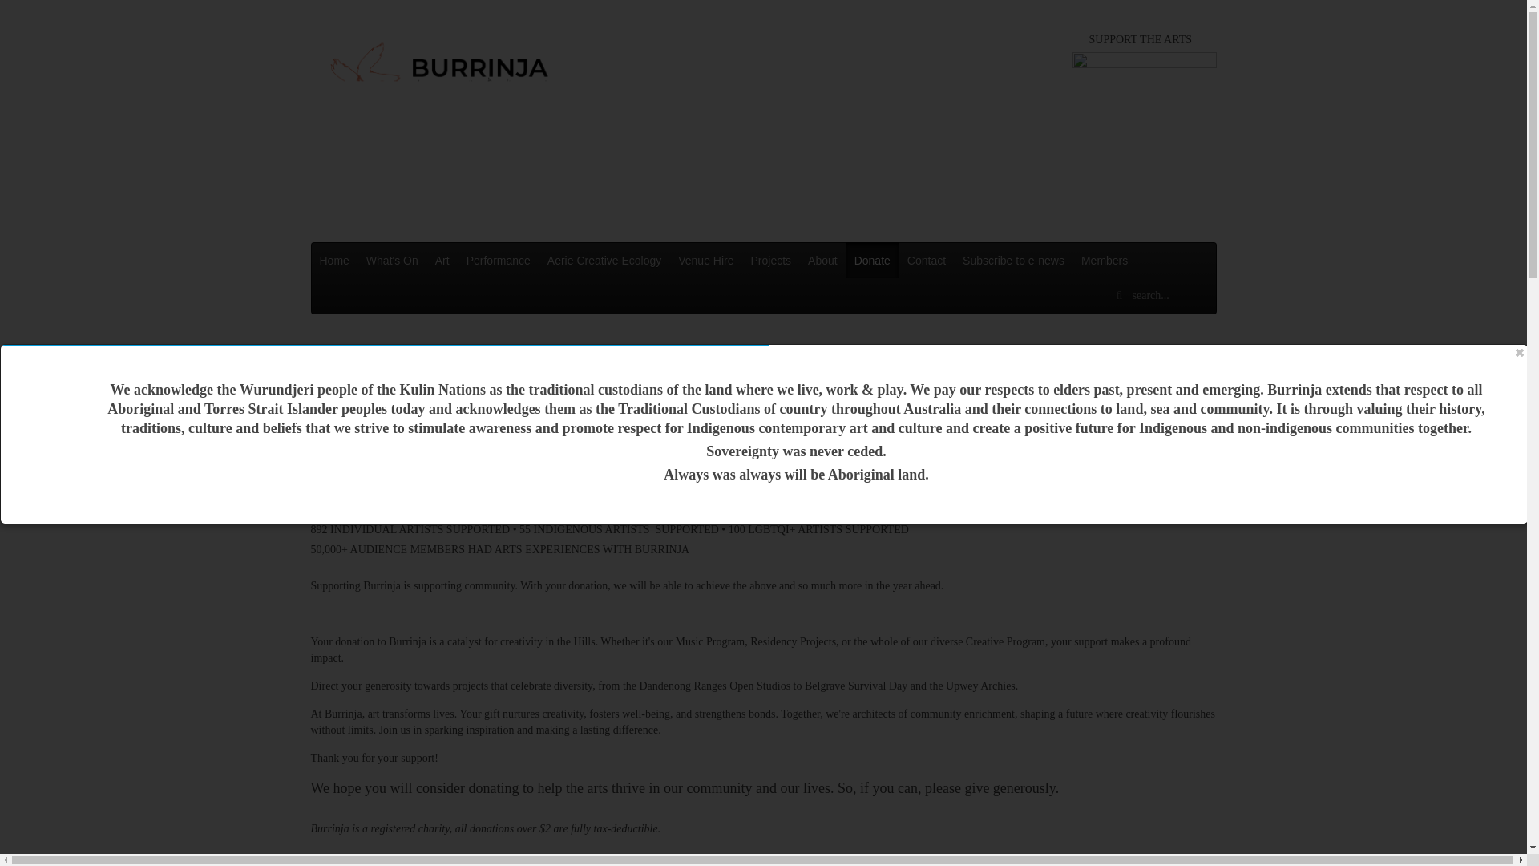 This screenshot has height=866, width=1539. What do you see at coordinates (442, 260) in the screenshot?
I see `Art` at bounding box center [442, 260].